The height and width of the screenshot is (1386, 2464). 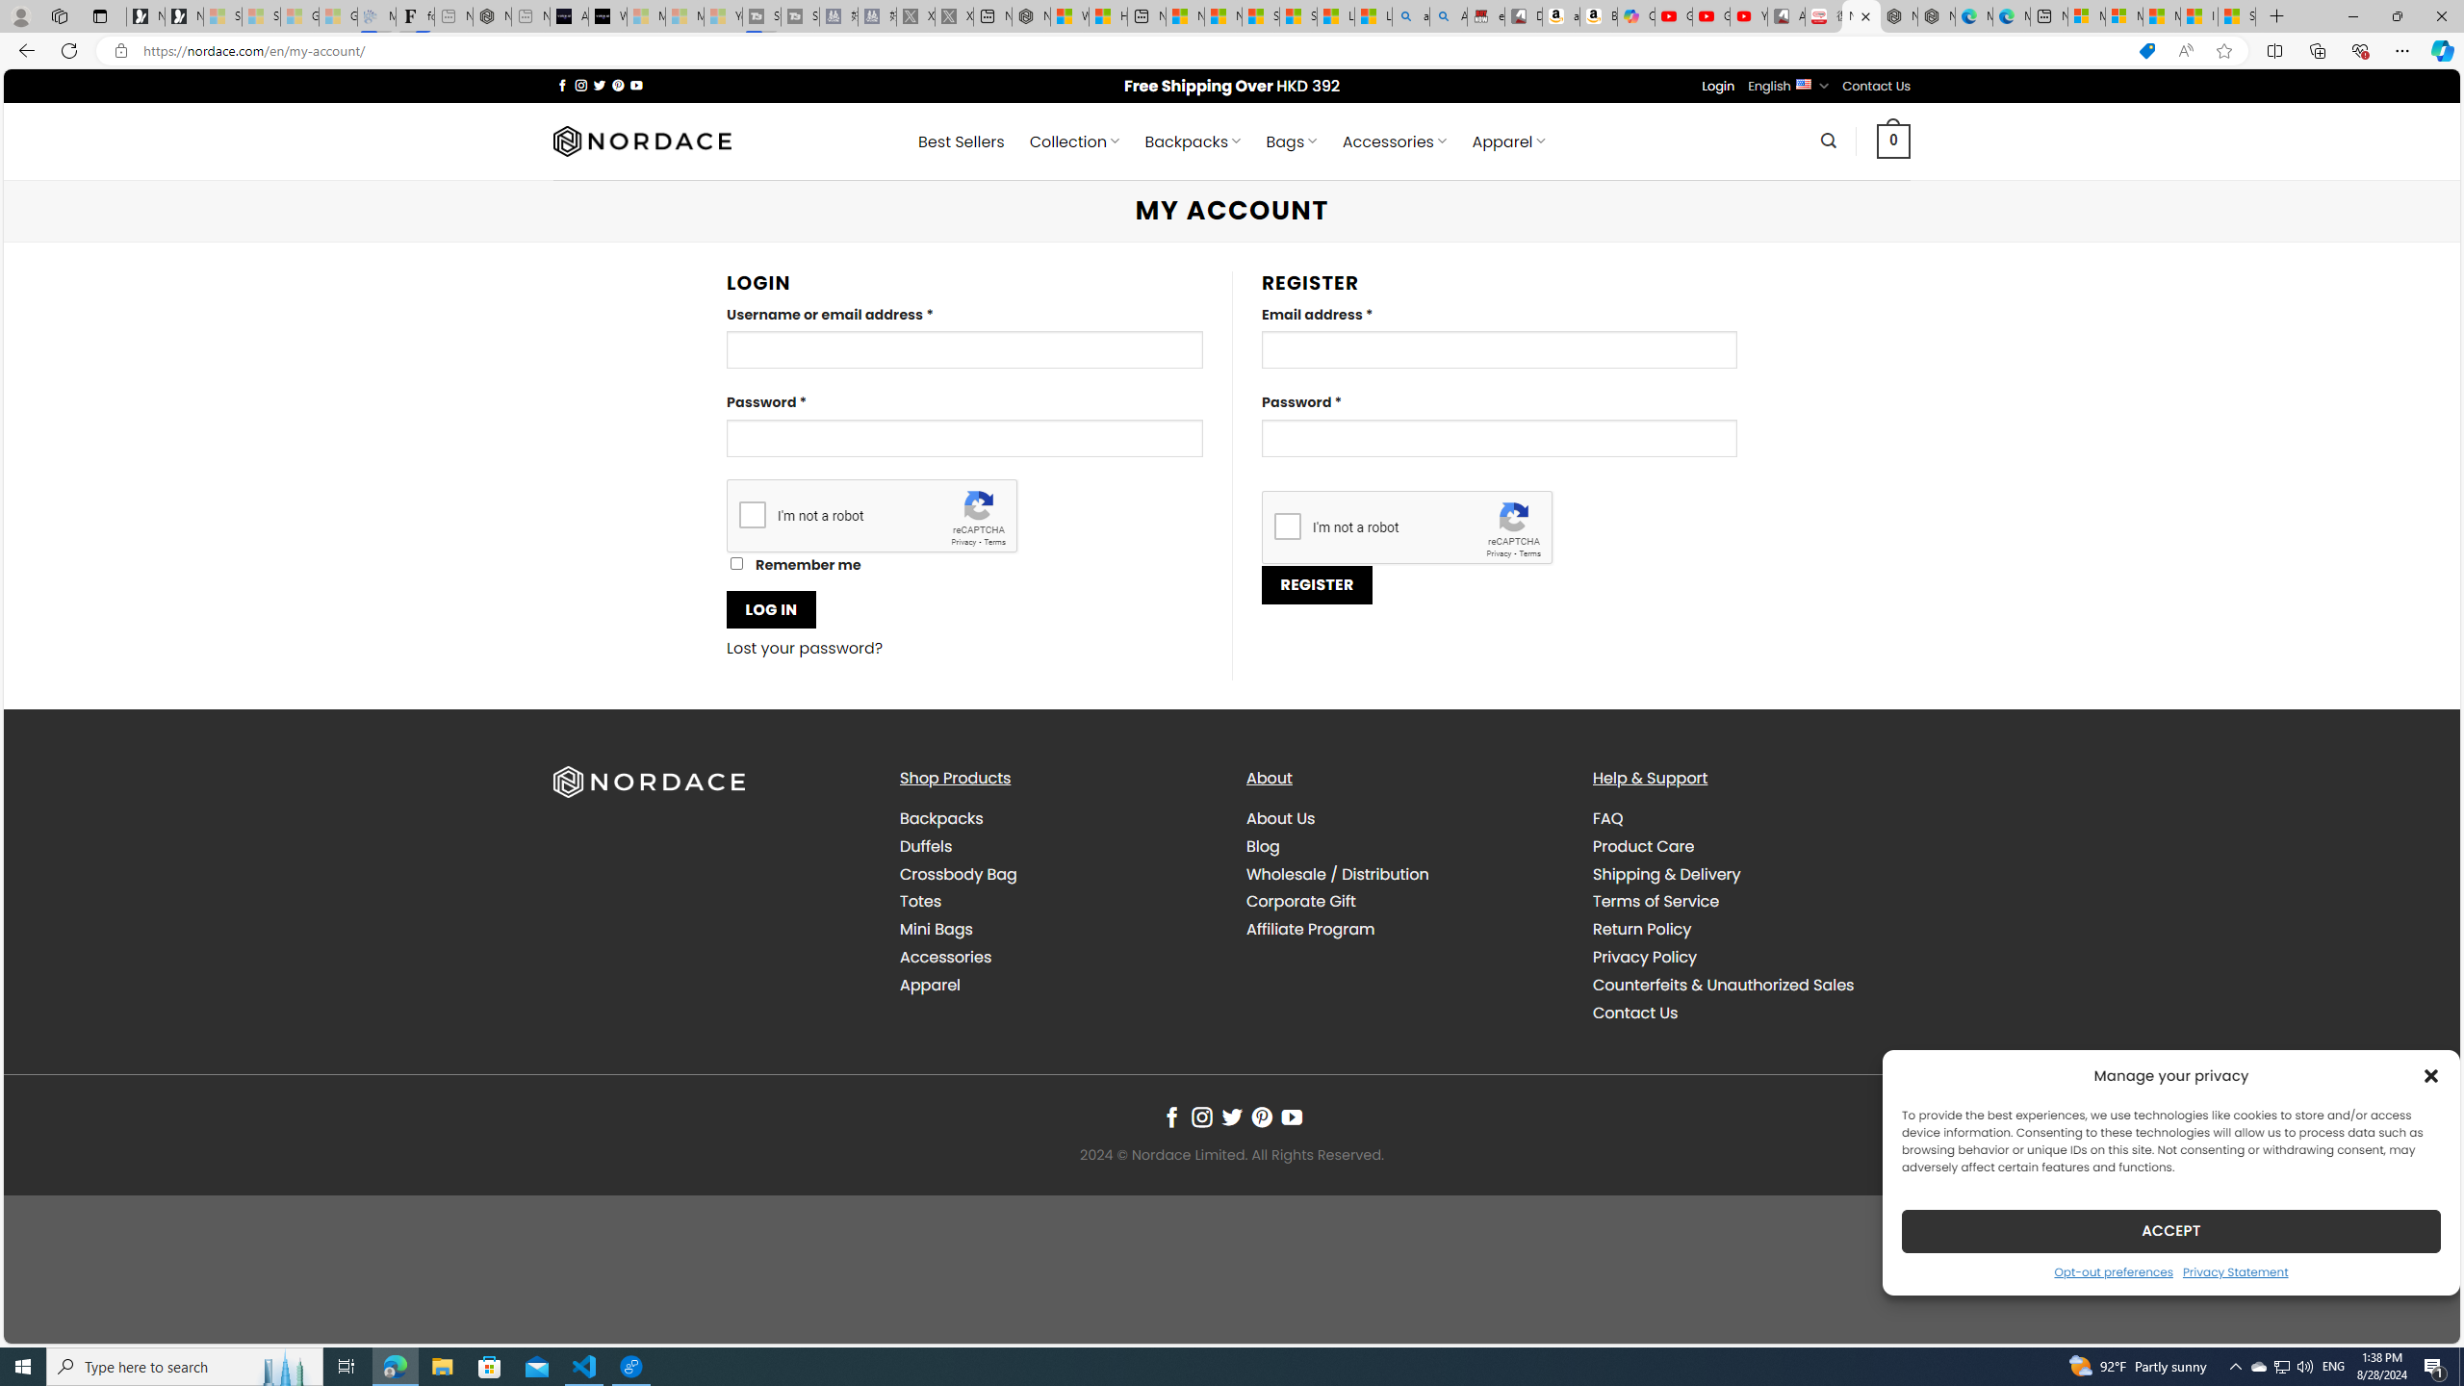 I want to click on YouTube Kids - An App Created for Kids to Explore Content, so click(x=1749, y=16).